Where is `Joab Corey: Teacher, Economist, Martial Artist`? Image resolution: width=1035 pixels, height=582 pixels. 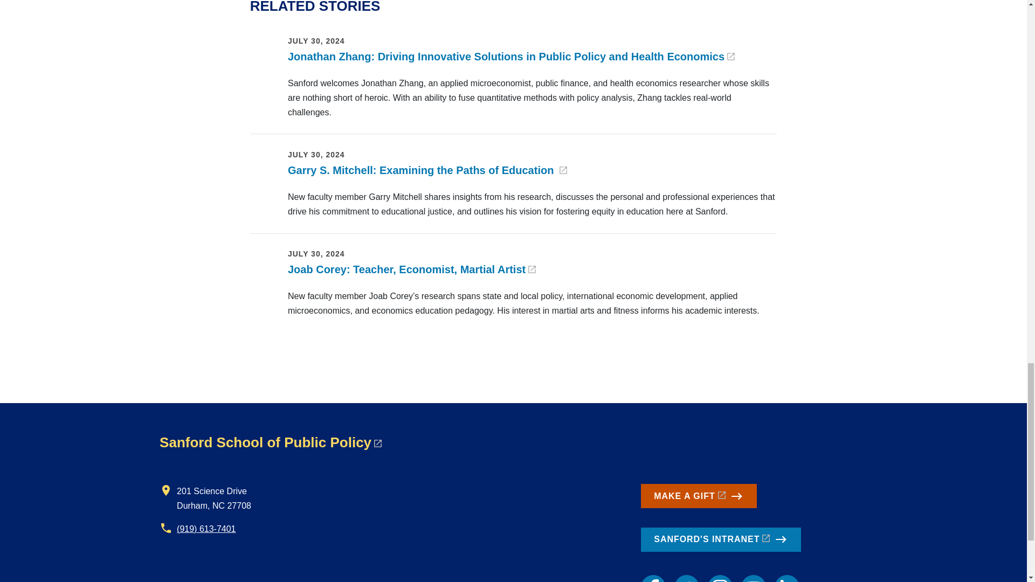 Joab Corey: Teacher, Economist, Martial Artist is located at coordinates (412, 269).